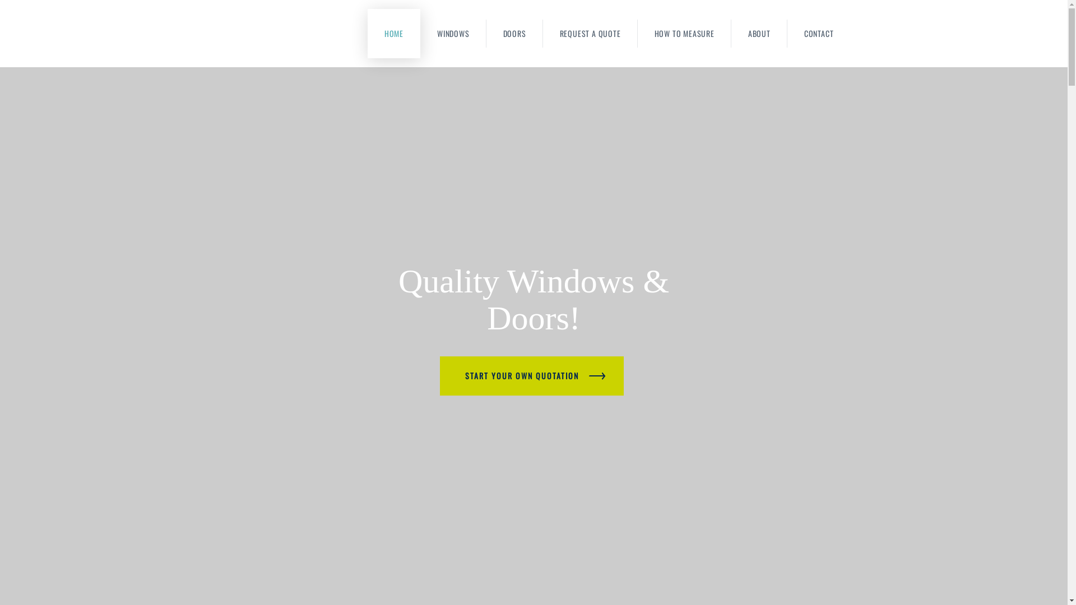 The image size is (1076, 605). Describe the element at coordinates (685, 34) in the screenshot. I see `HOW TO MEASURE` at that location.